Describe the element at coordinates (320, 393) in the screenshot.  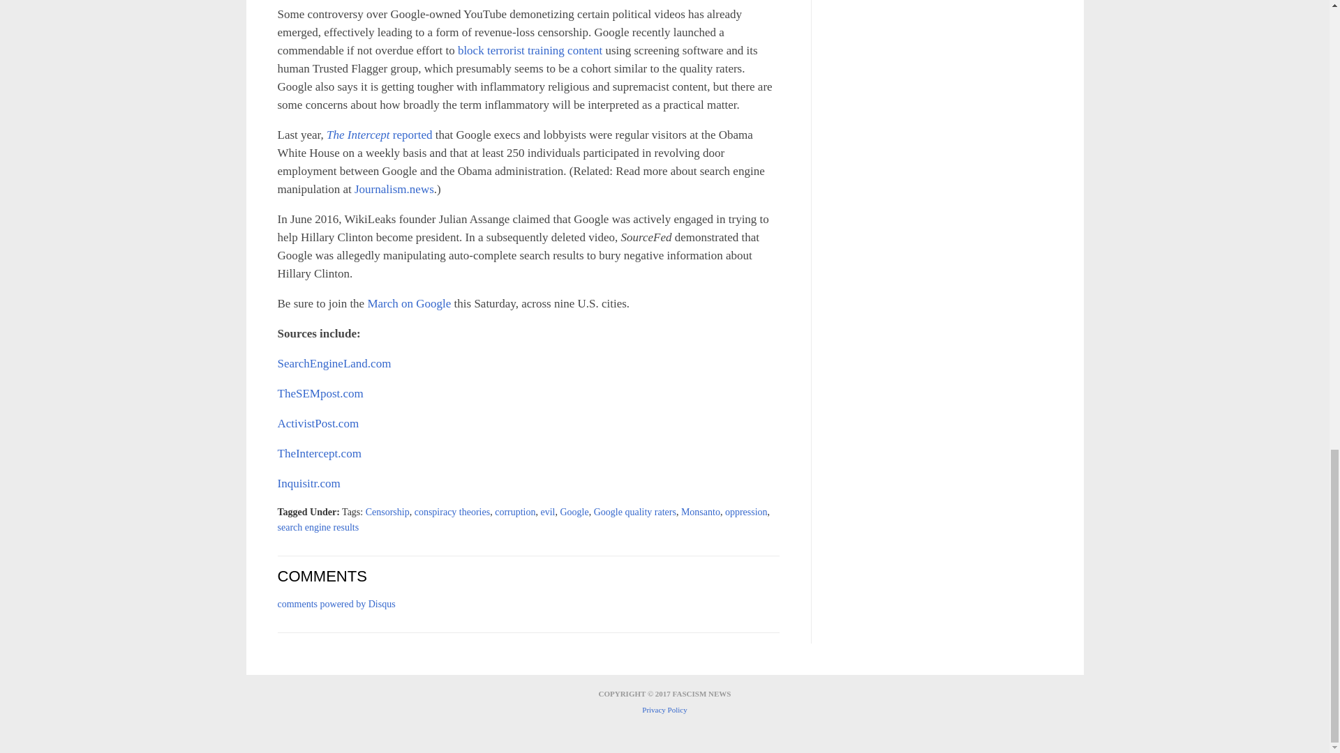
I see `TheSEMpost.com` at that location.